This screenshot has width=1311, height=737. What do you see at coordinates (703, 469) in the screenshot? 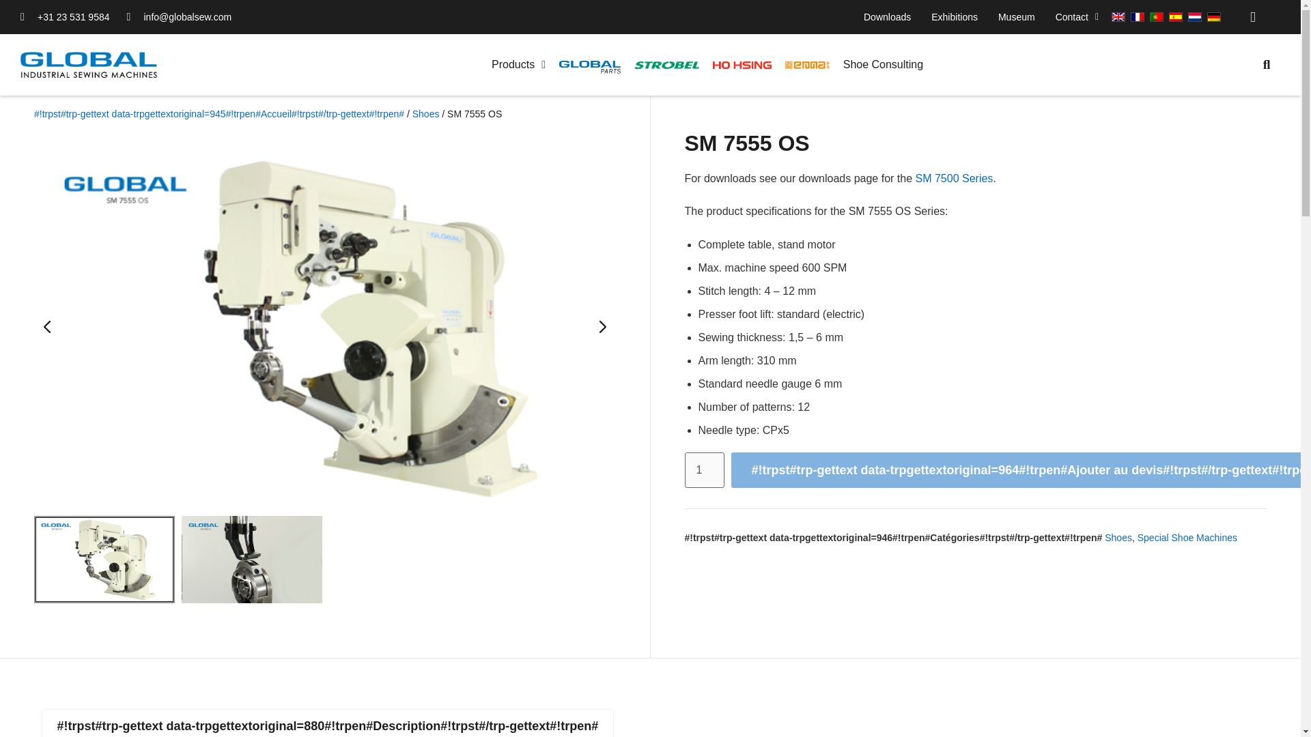
I see `1` at bounding box center [703, 469].